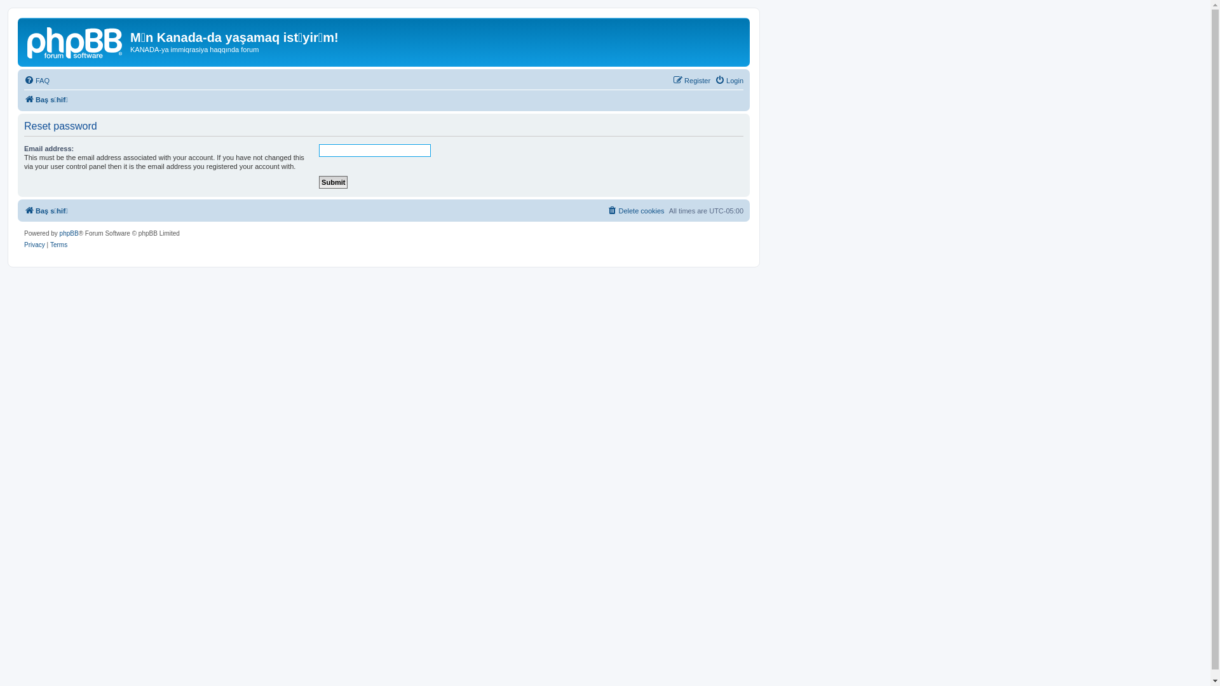 Image resolution: width=1220 pixels, height=686 pixels. I want to click on FAQ, so click(37, 81).